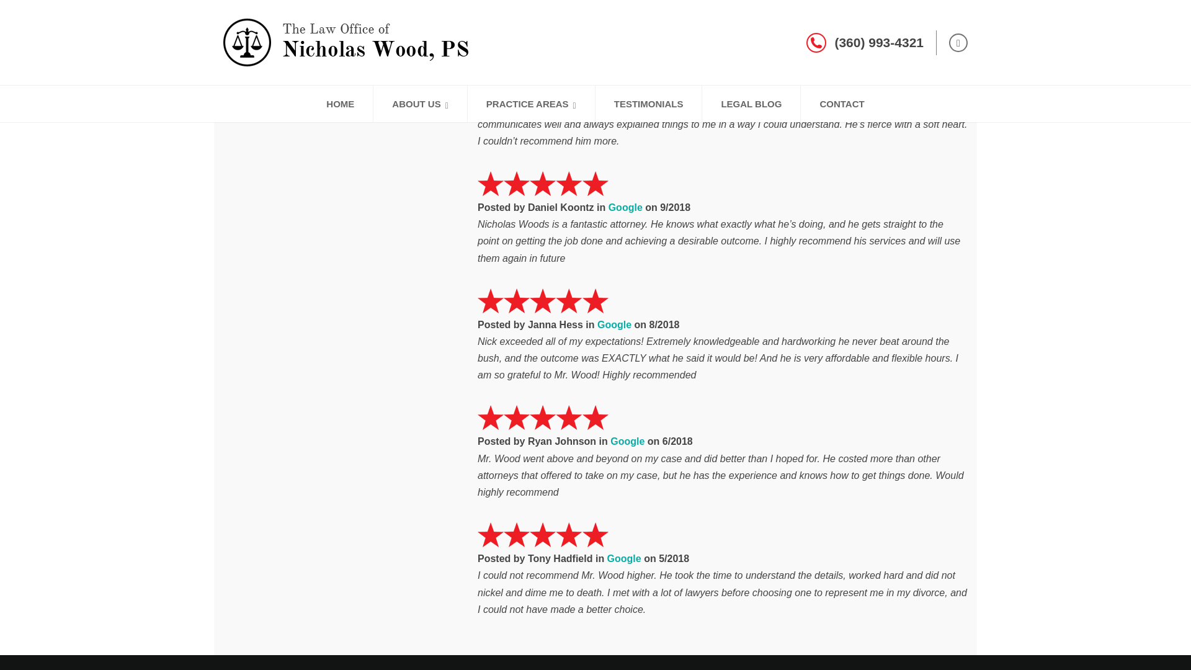  Describe the element at coordinates (420, 104) in the screenshot. I see `ABOUT US` at that location.